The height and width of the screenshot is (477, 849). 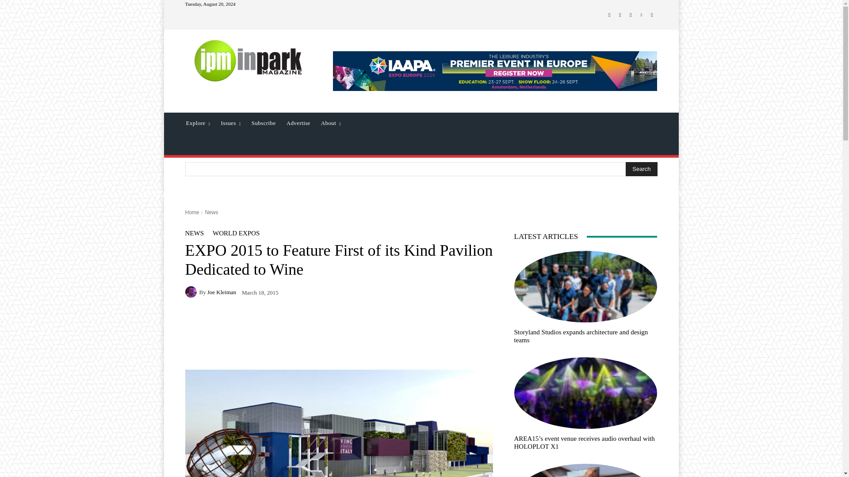 I want to click on Youtube, so click(x=652, y=15).